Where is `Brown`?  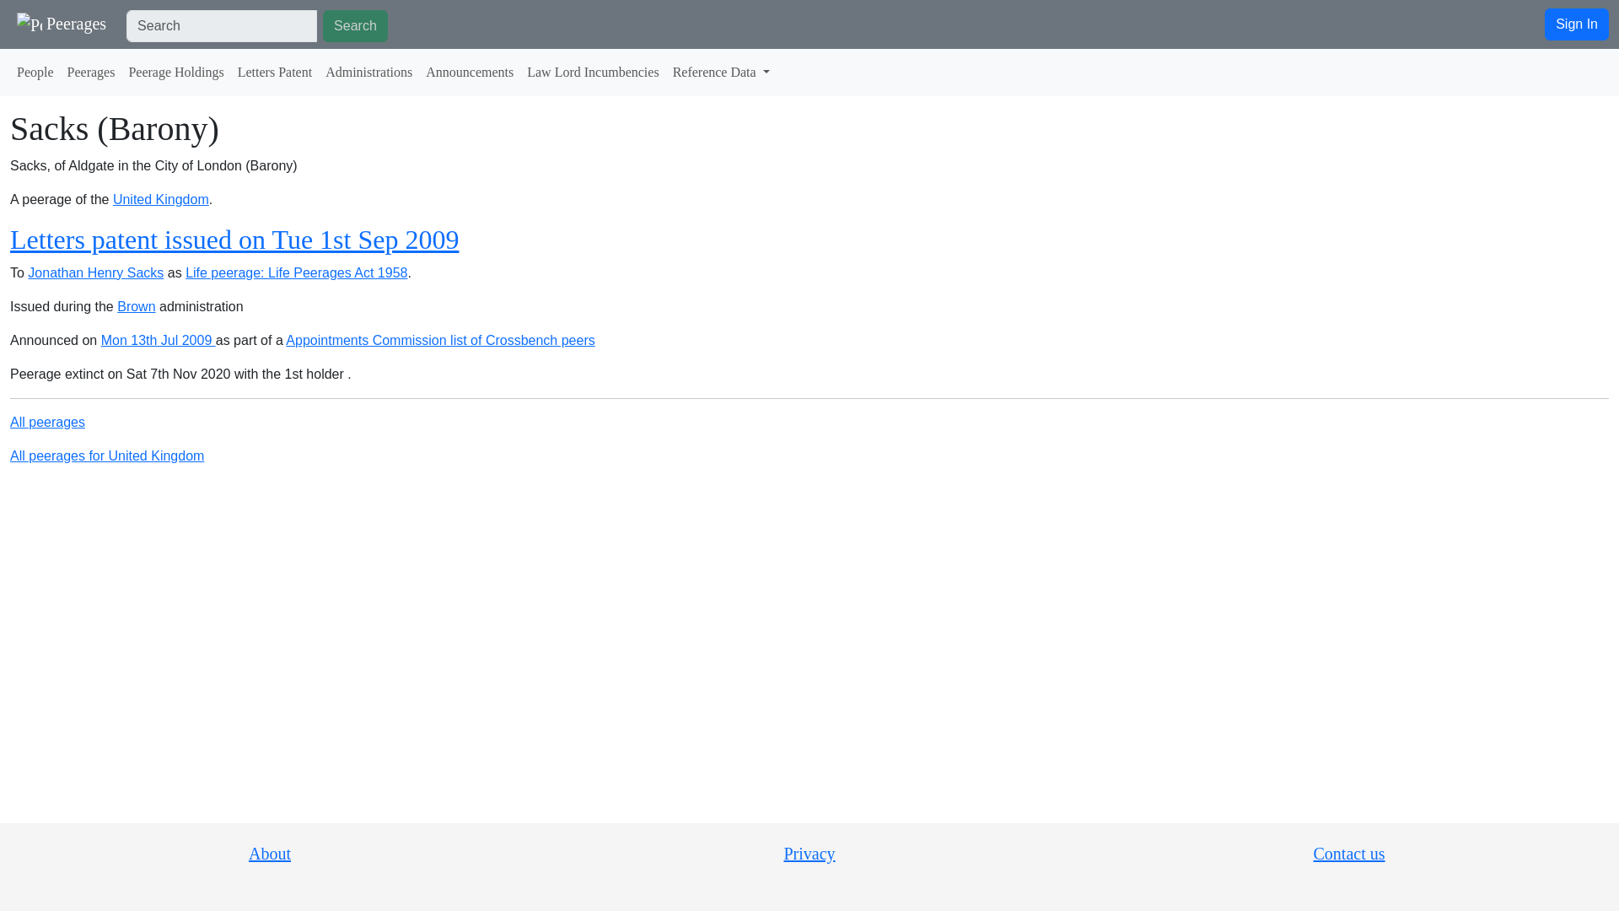
Brown is located at coordinates (136, 306).